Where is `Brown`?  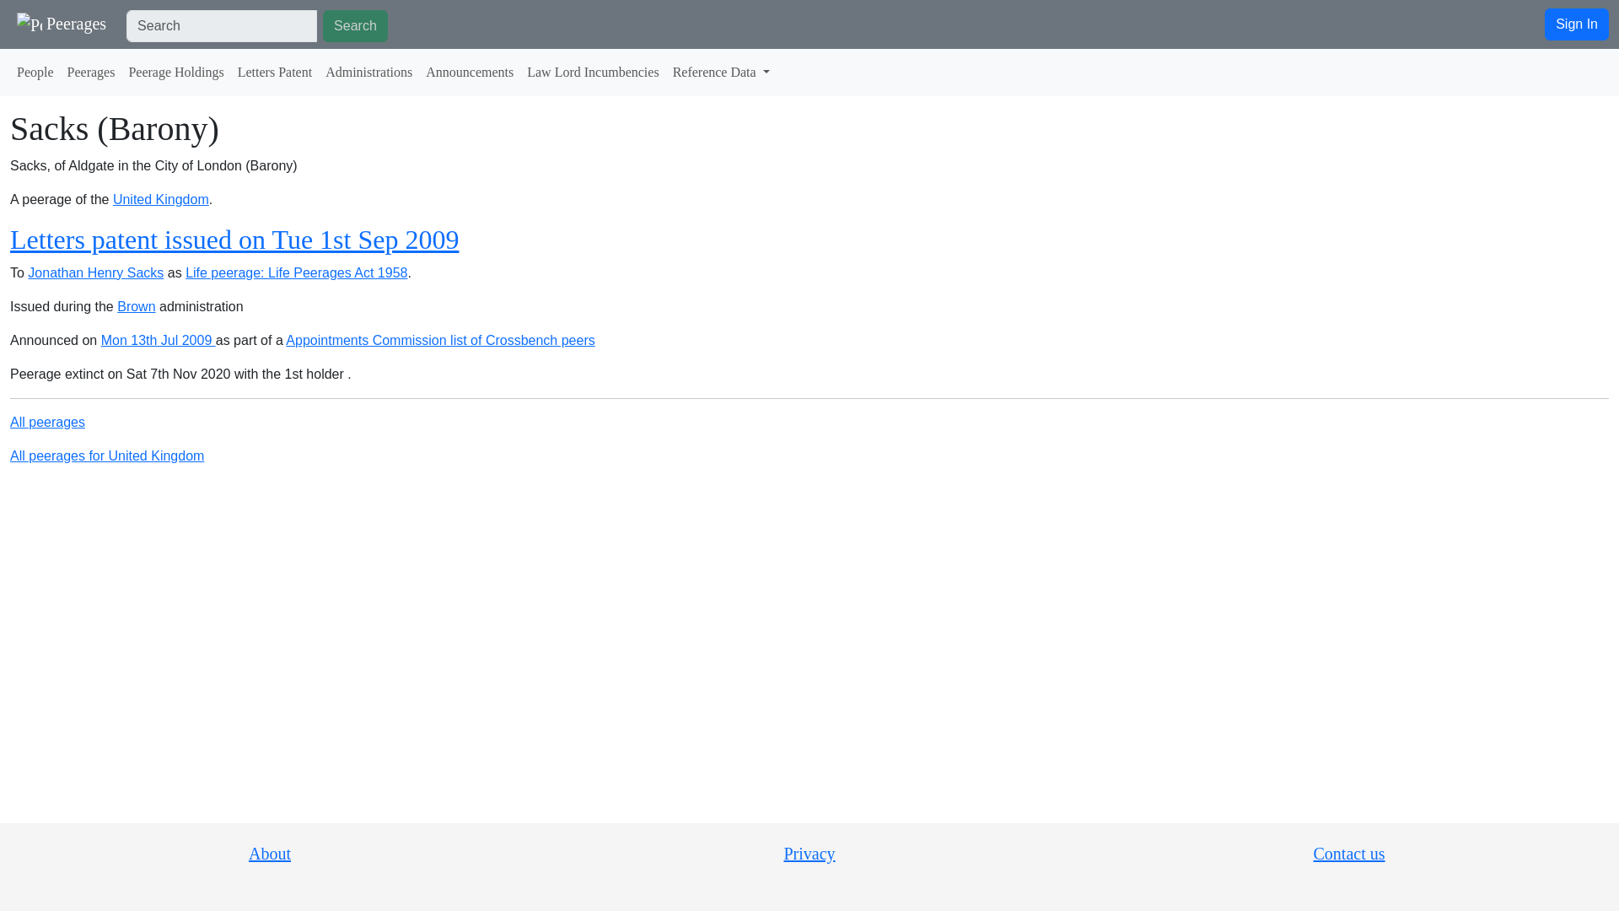
Brown is located at coordinates (136, 306).